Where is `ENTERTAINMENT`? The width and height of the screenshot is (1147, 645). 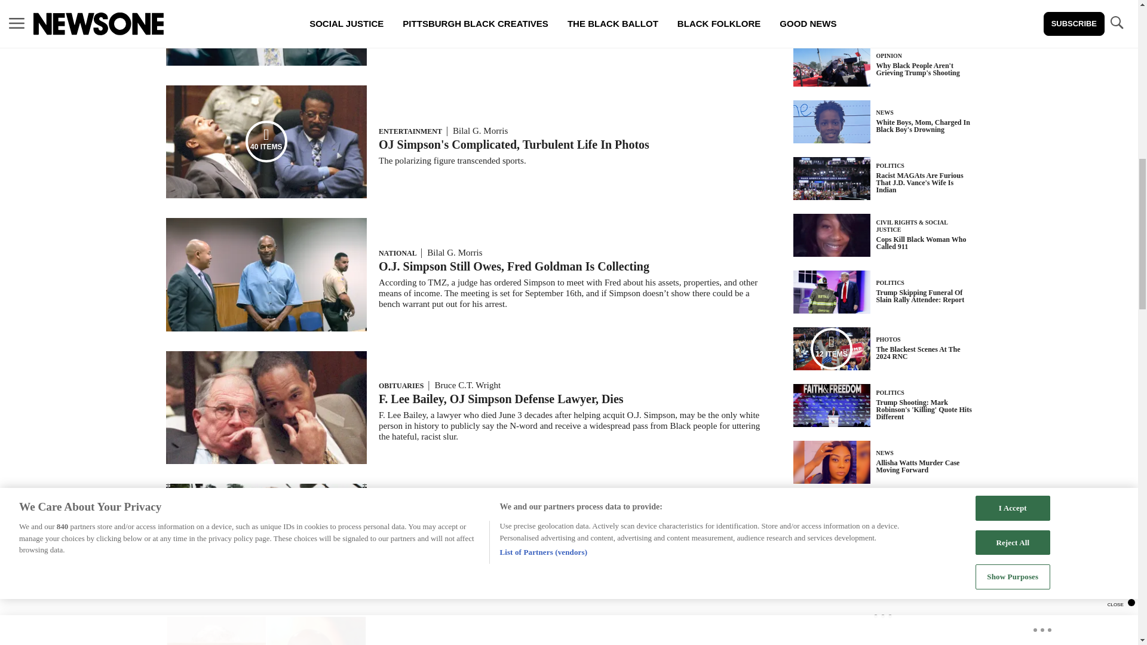
ENTERTAINMENT is located at coordinates (410, 131).